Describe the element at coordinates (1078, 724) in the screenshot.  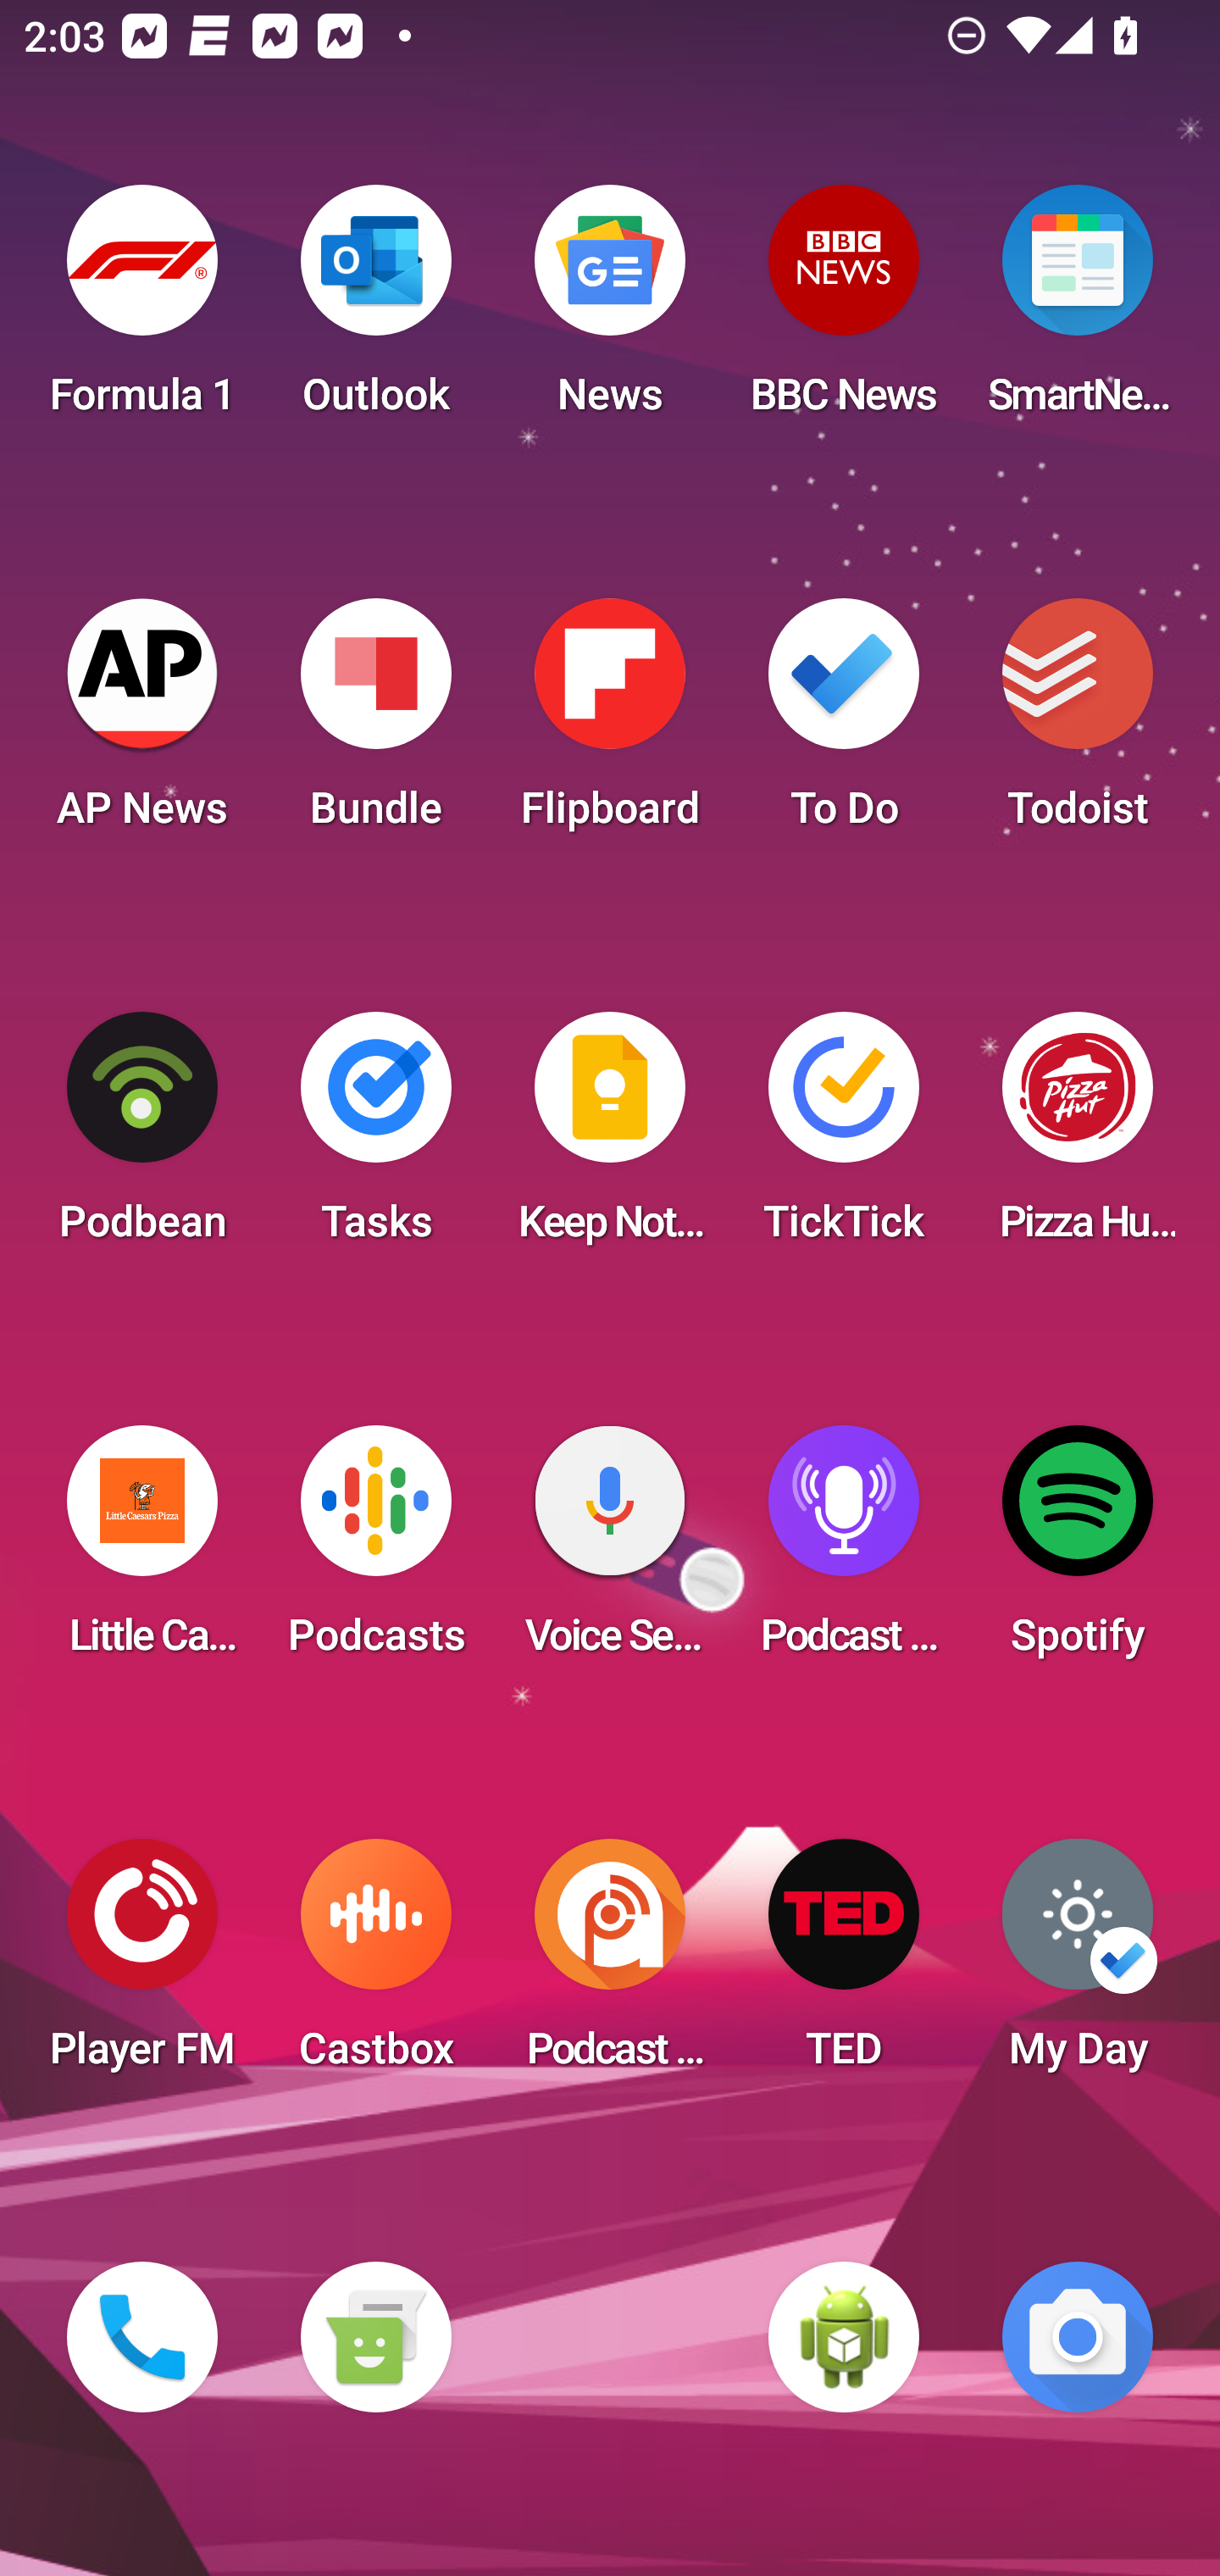
I see `Todoist` at that location.